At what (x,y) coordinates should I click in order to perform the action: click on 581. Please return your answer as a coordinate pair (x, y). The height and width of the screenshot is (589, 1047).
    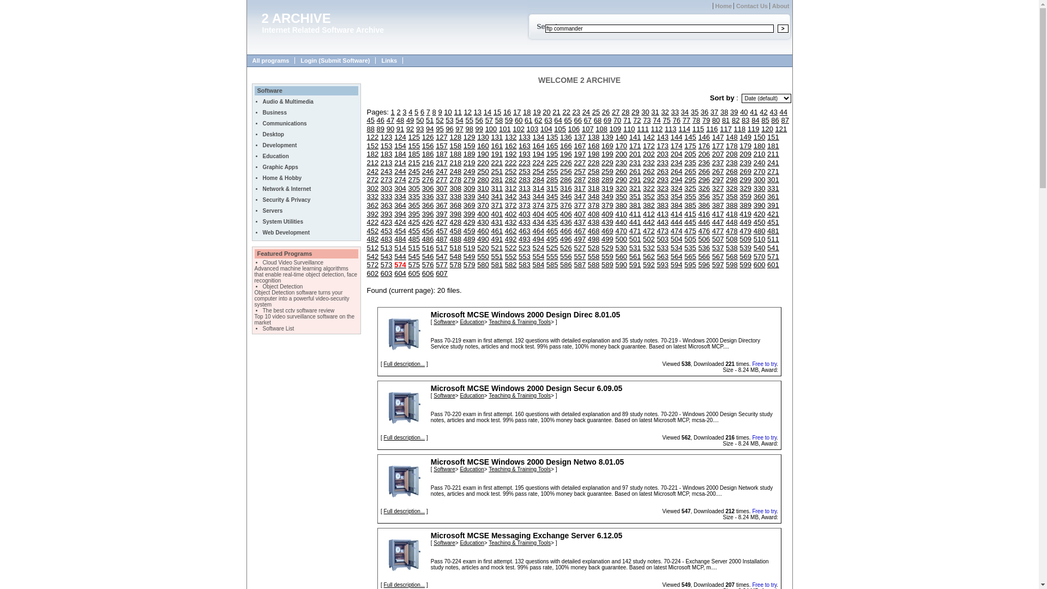
    Looking at the image, I should click on (497, 265).